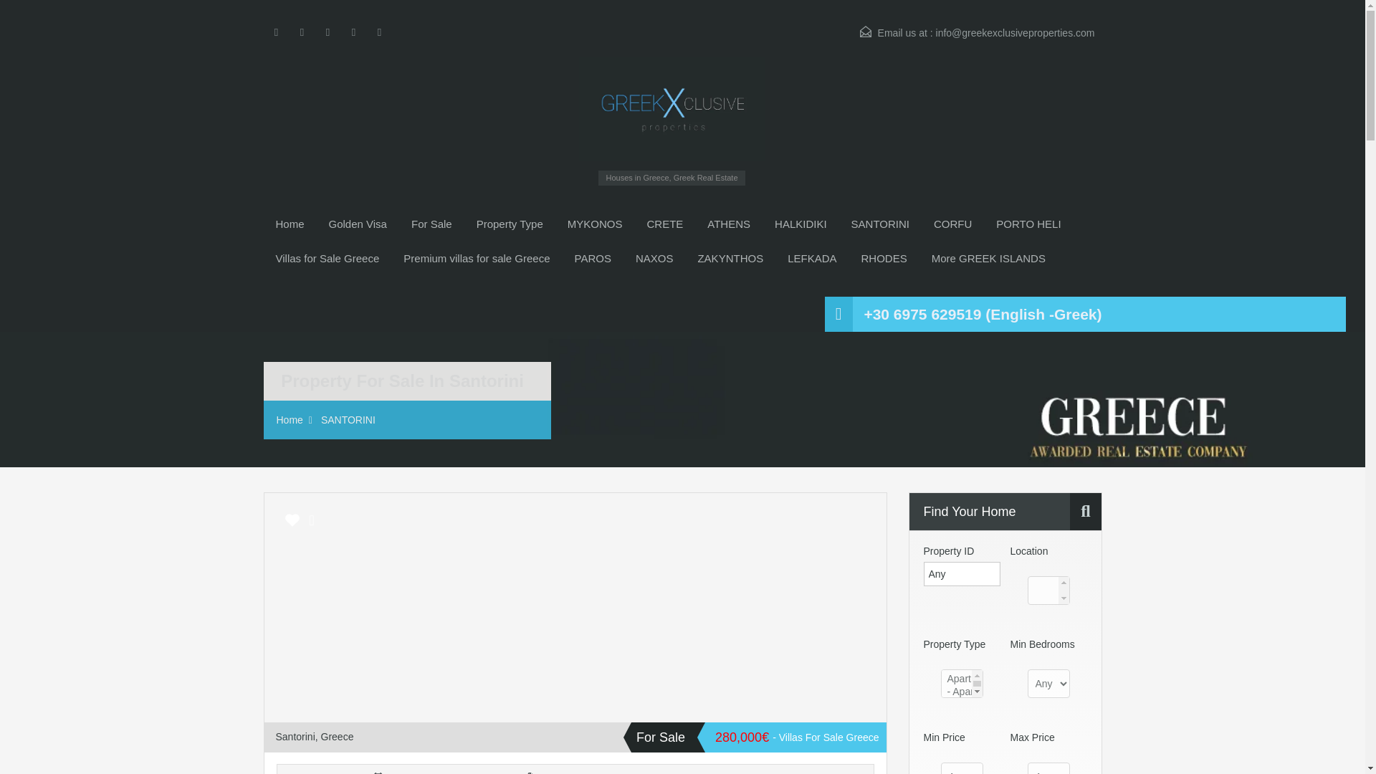 Image resolution: width=1376 pixels, height=774 pixels. Describe the element at coordinates (357, 224) in the screenshot. I see `Golden Visa` at that location.